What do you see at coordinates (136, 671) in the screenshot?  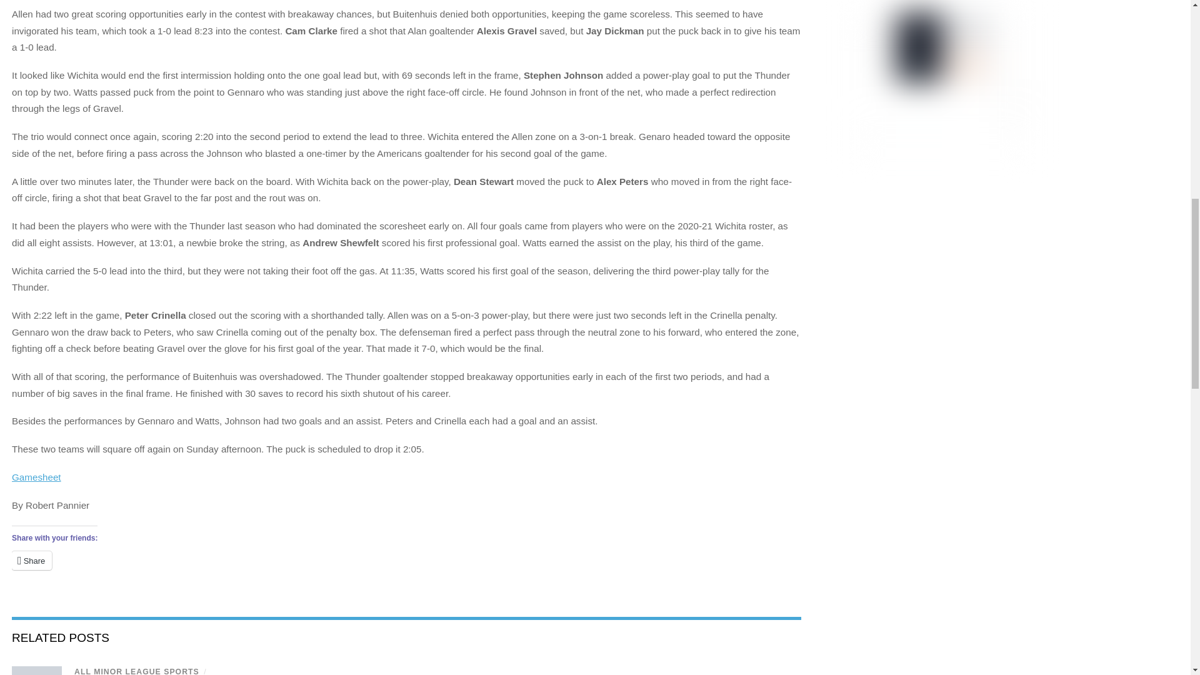 I see `ALL MINOR LEAGUE SPORTS` at bounding box center [136, 671].